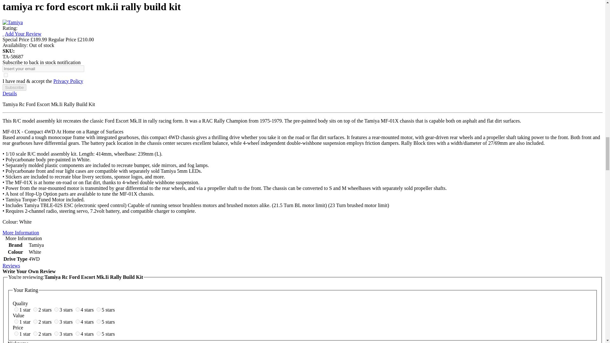 The height and width of the screenshot is (343, 610). What do you see at coordinates (16, 333) in the screenshot?
I see `11` at bounding box center [16, 333].